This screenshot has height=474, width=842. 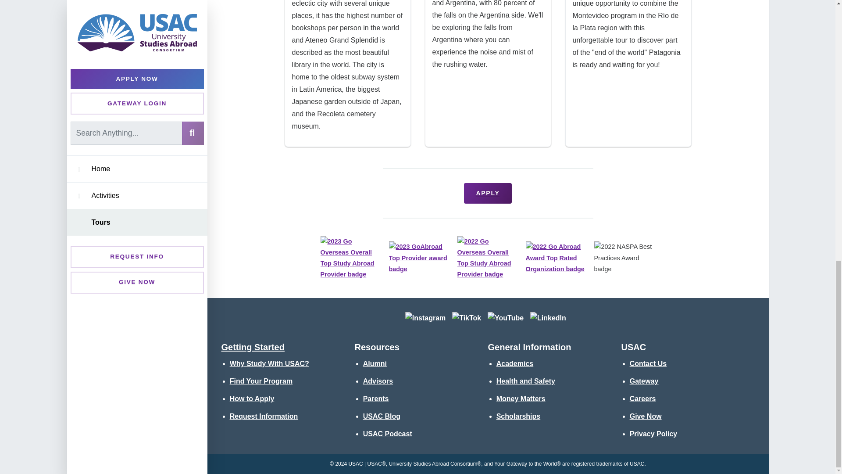 What do you see at coordinates (350, 258) in the screenshot?
I see `Go Overseas award` at bounding box center [350, 258].